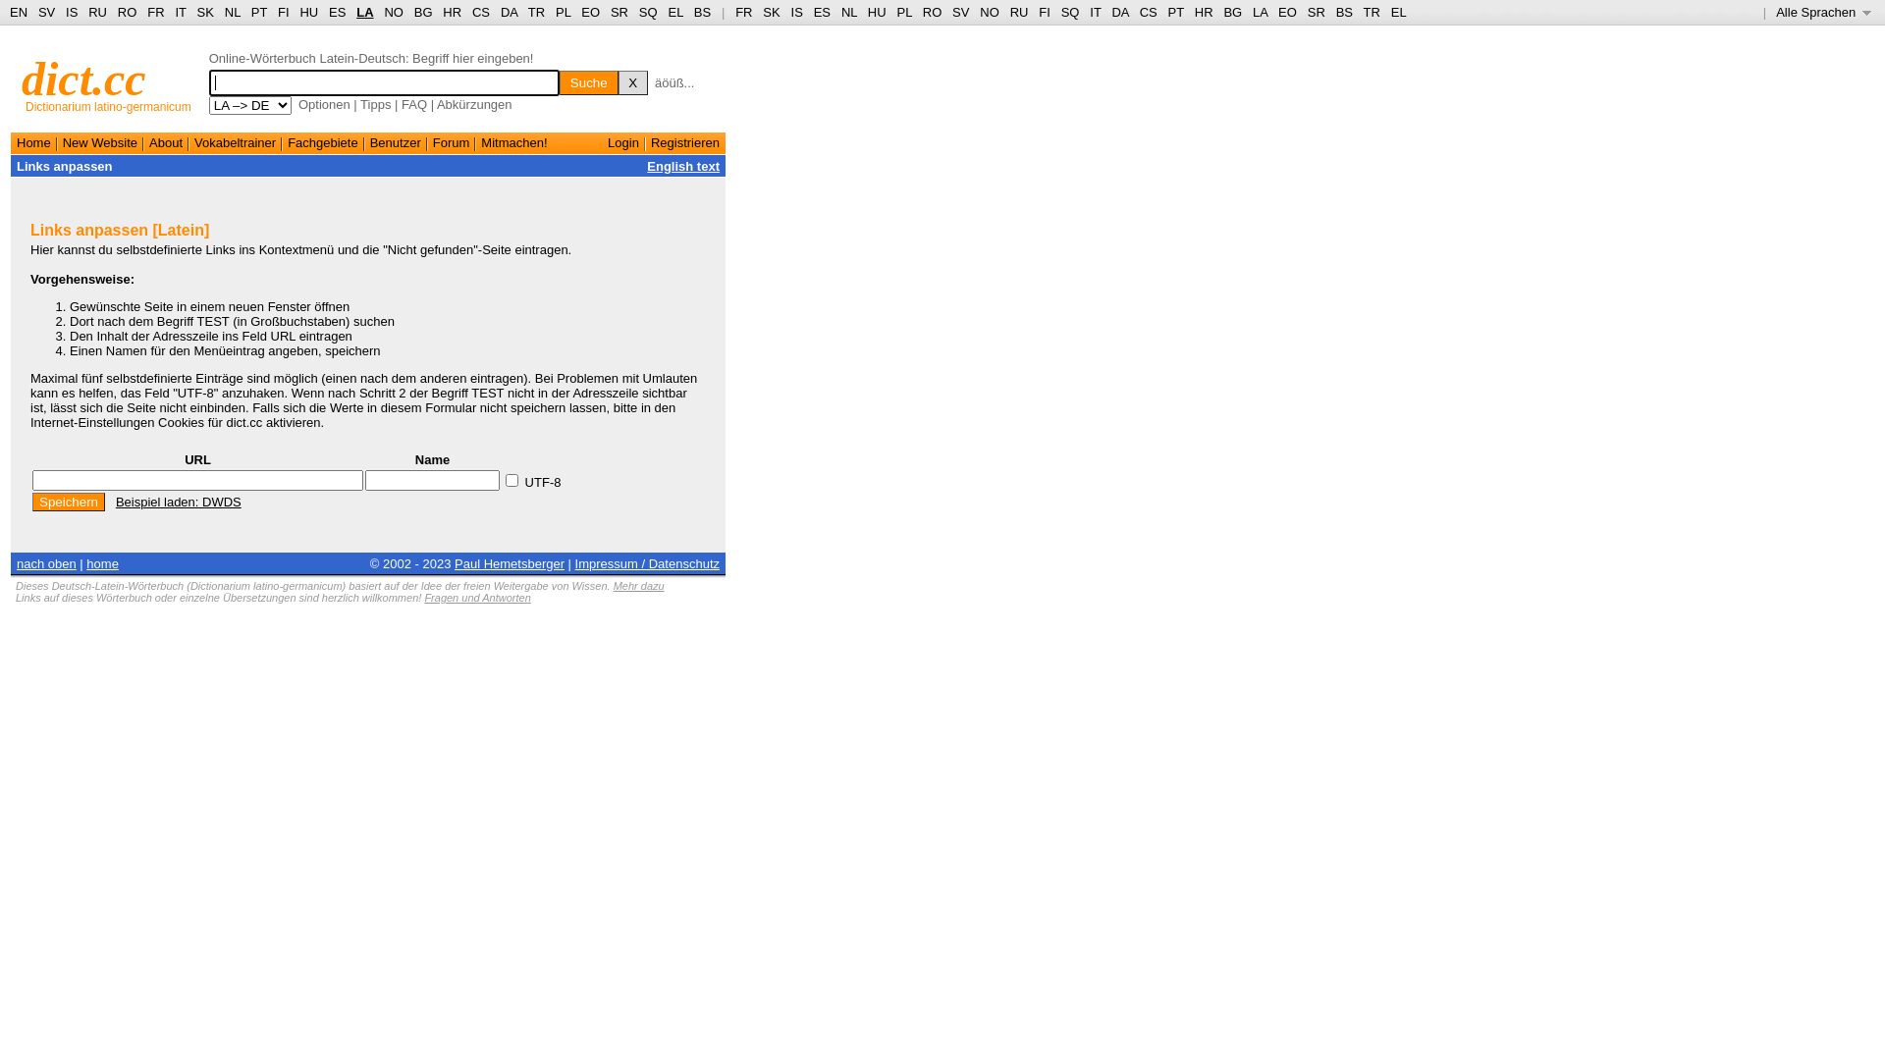 The height and width of the screenshot is (1060, 1885). I want to click on BG, so click(1233, 12).